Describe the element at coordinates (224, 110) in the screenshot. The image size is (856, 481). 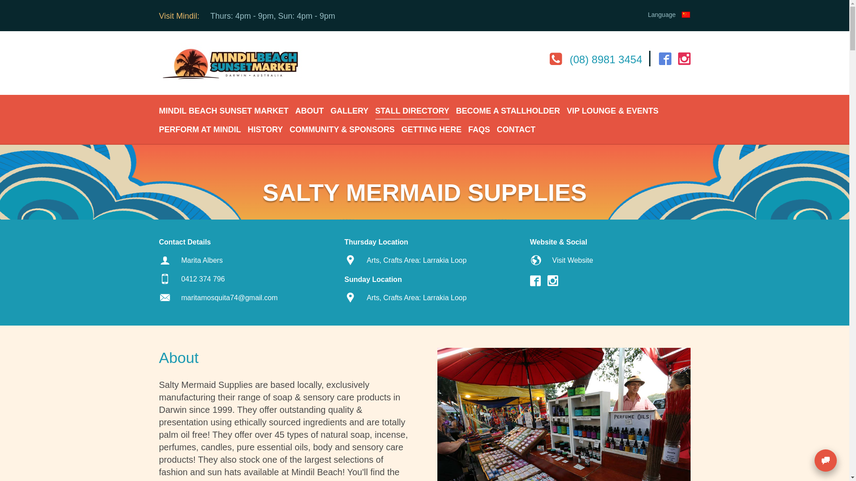
I see `MINDIL BEACH SUNSET MARKET` at that location.